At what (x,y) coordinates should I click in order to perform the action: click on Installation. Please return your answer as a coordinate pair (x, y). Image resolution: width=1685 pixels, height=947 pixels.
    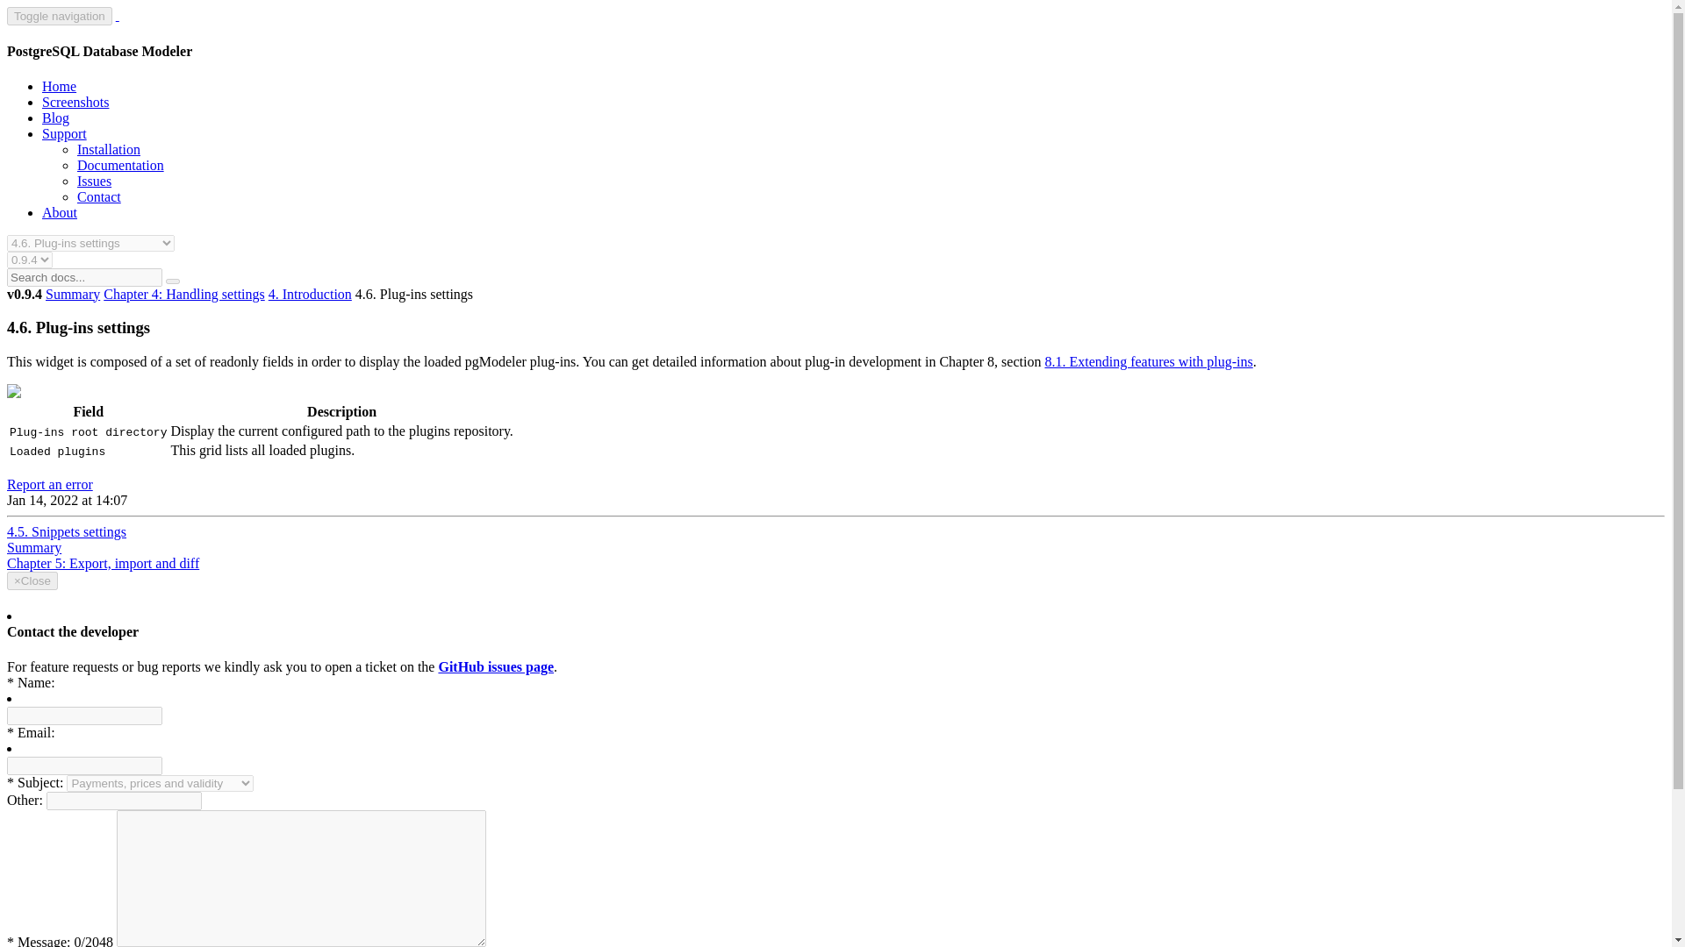
    Looking at the image, I should click on (109, 149).